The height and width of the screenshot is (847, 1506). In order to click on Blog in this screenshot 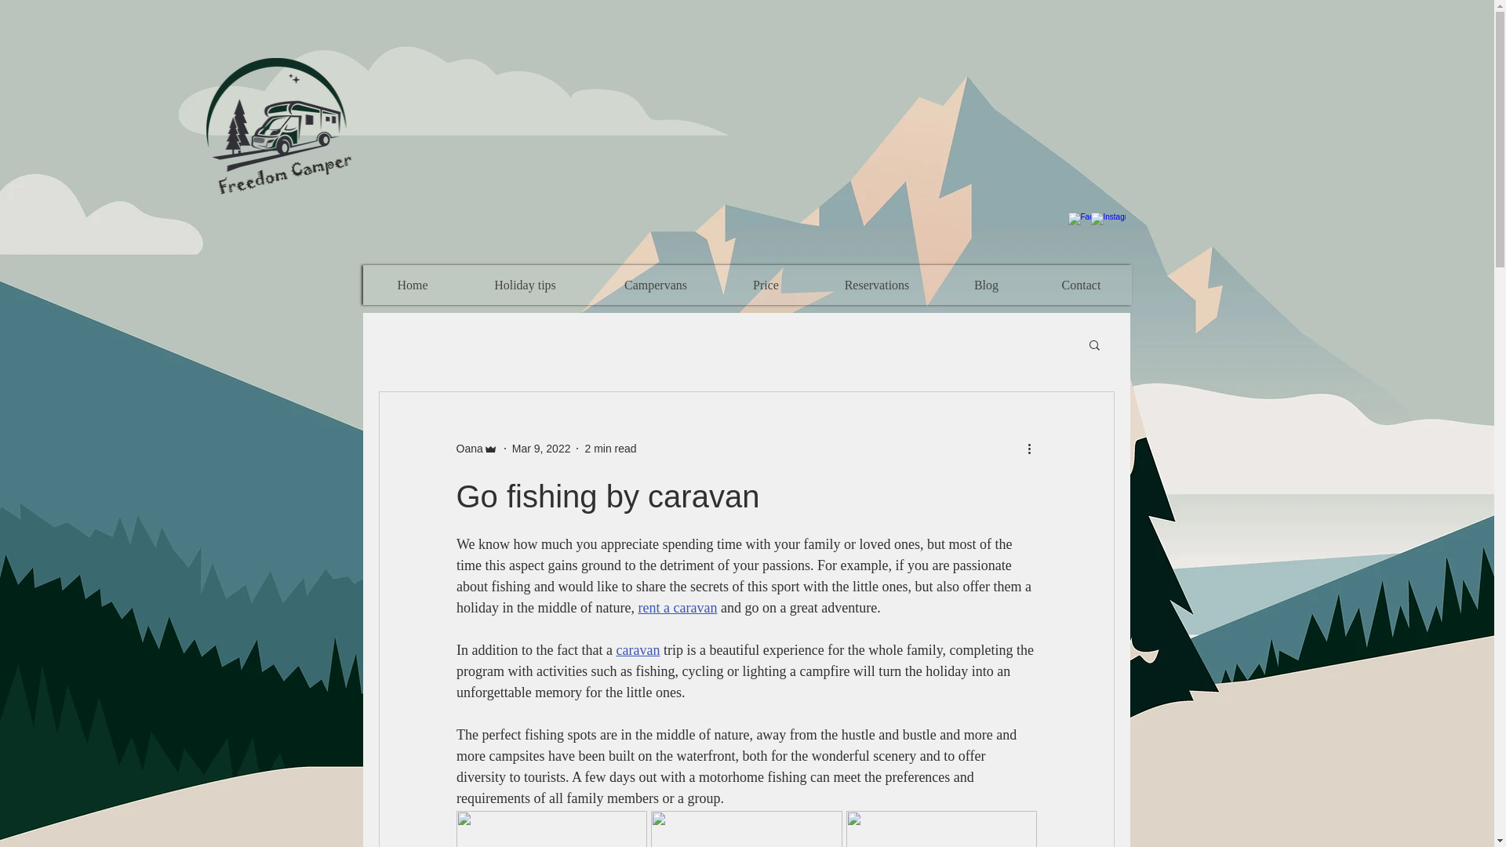, I will do `click(986, 285)`.